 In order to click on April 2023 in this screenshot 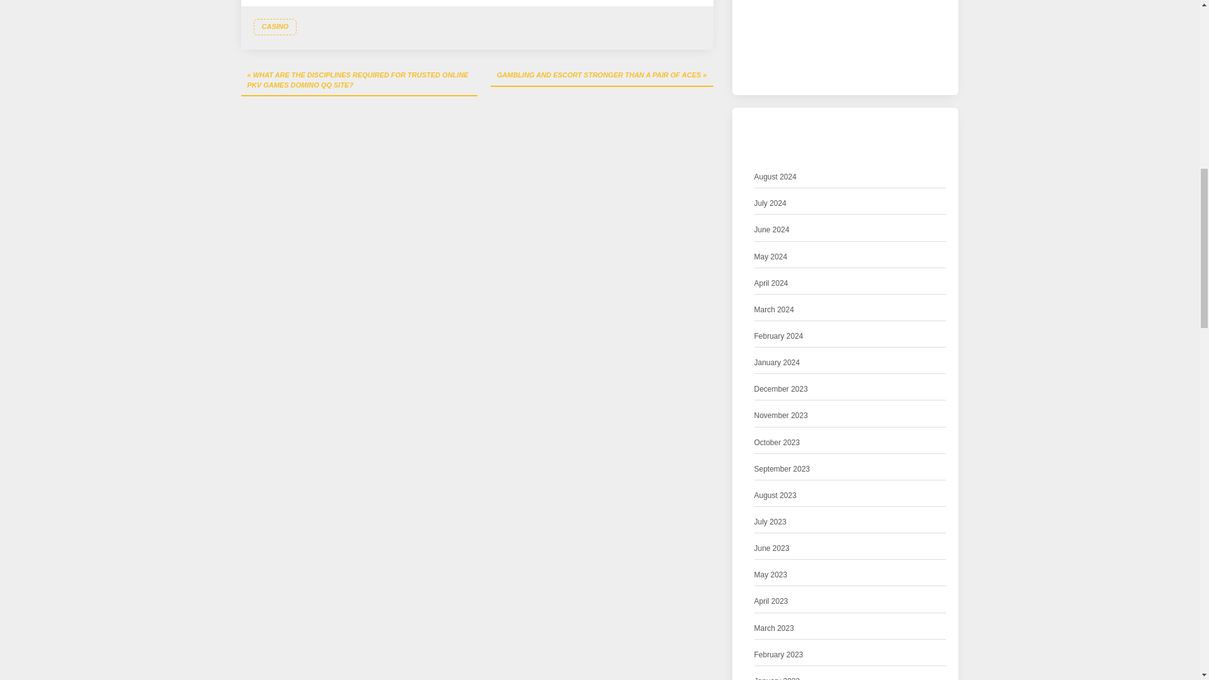, I will do `click(771, 601)`.